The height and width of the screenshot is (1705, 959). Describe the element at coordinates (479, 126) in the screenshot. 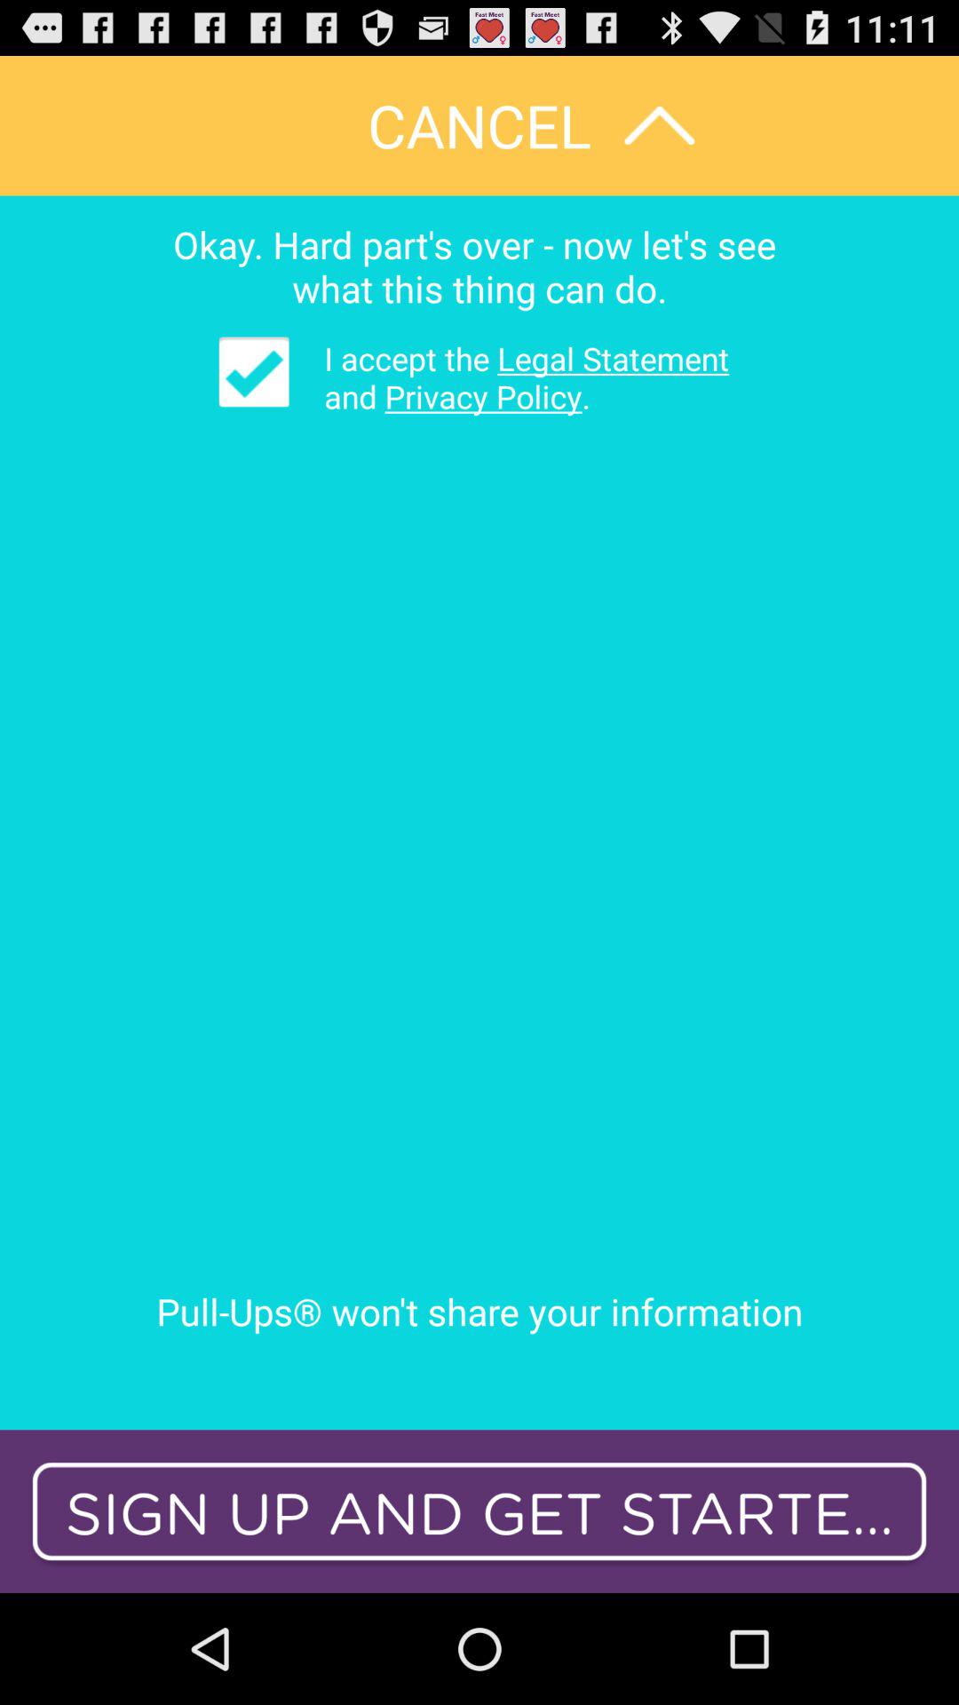

I see `cancel app` at that location.